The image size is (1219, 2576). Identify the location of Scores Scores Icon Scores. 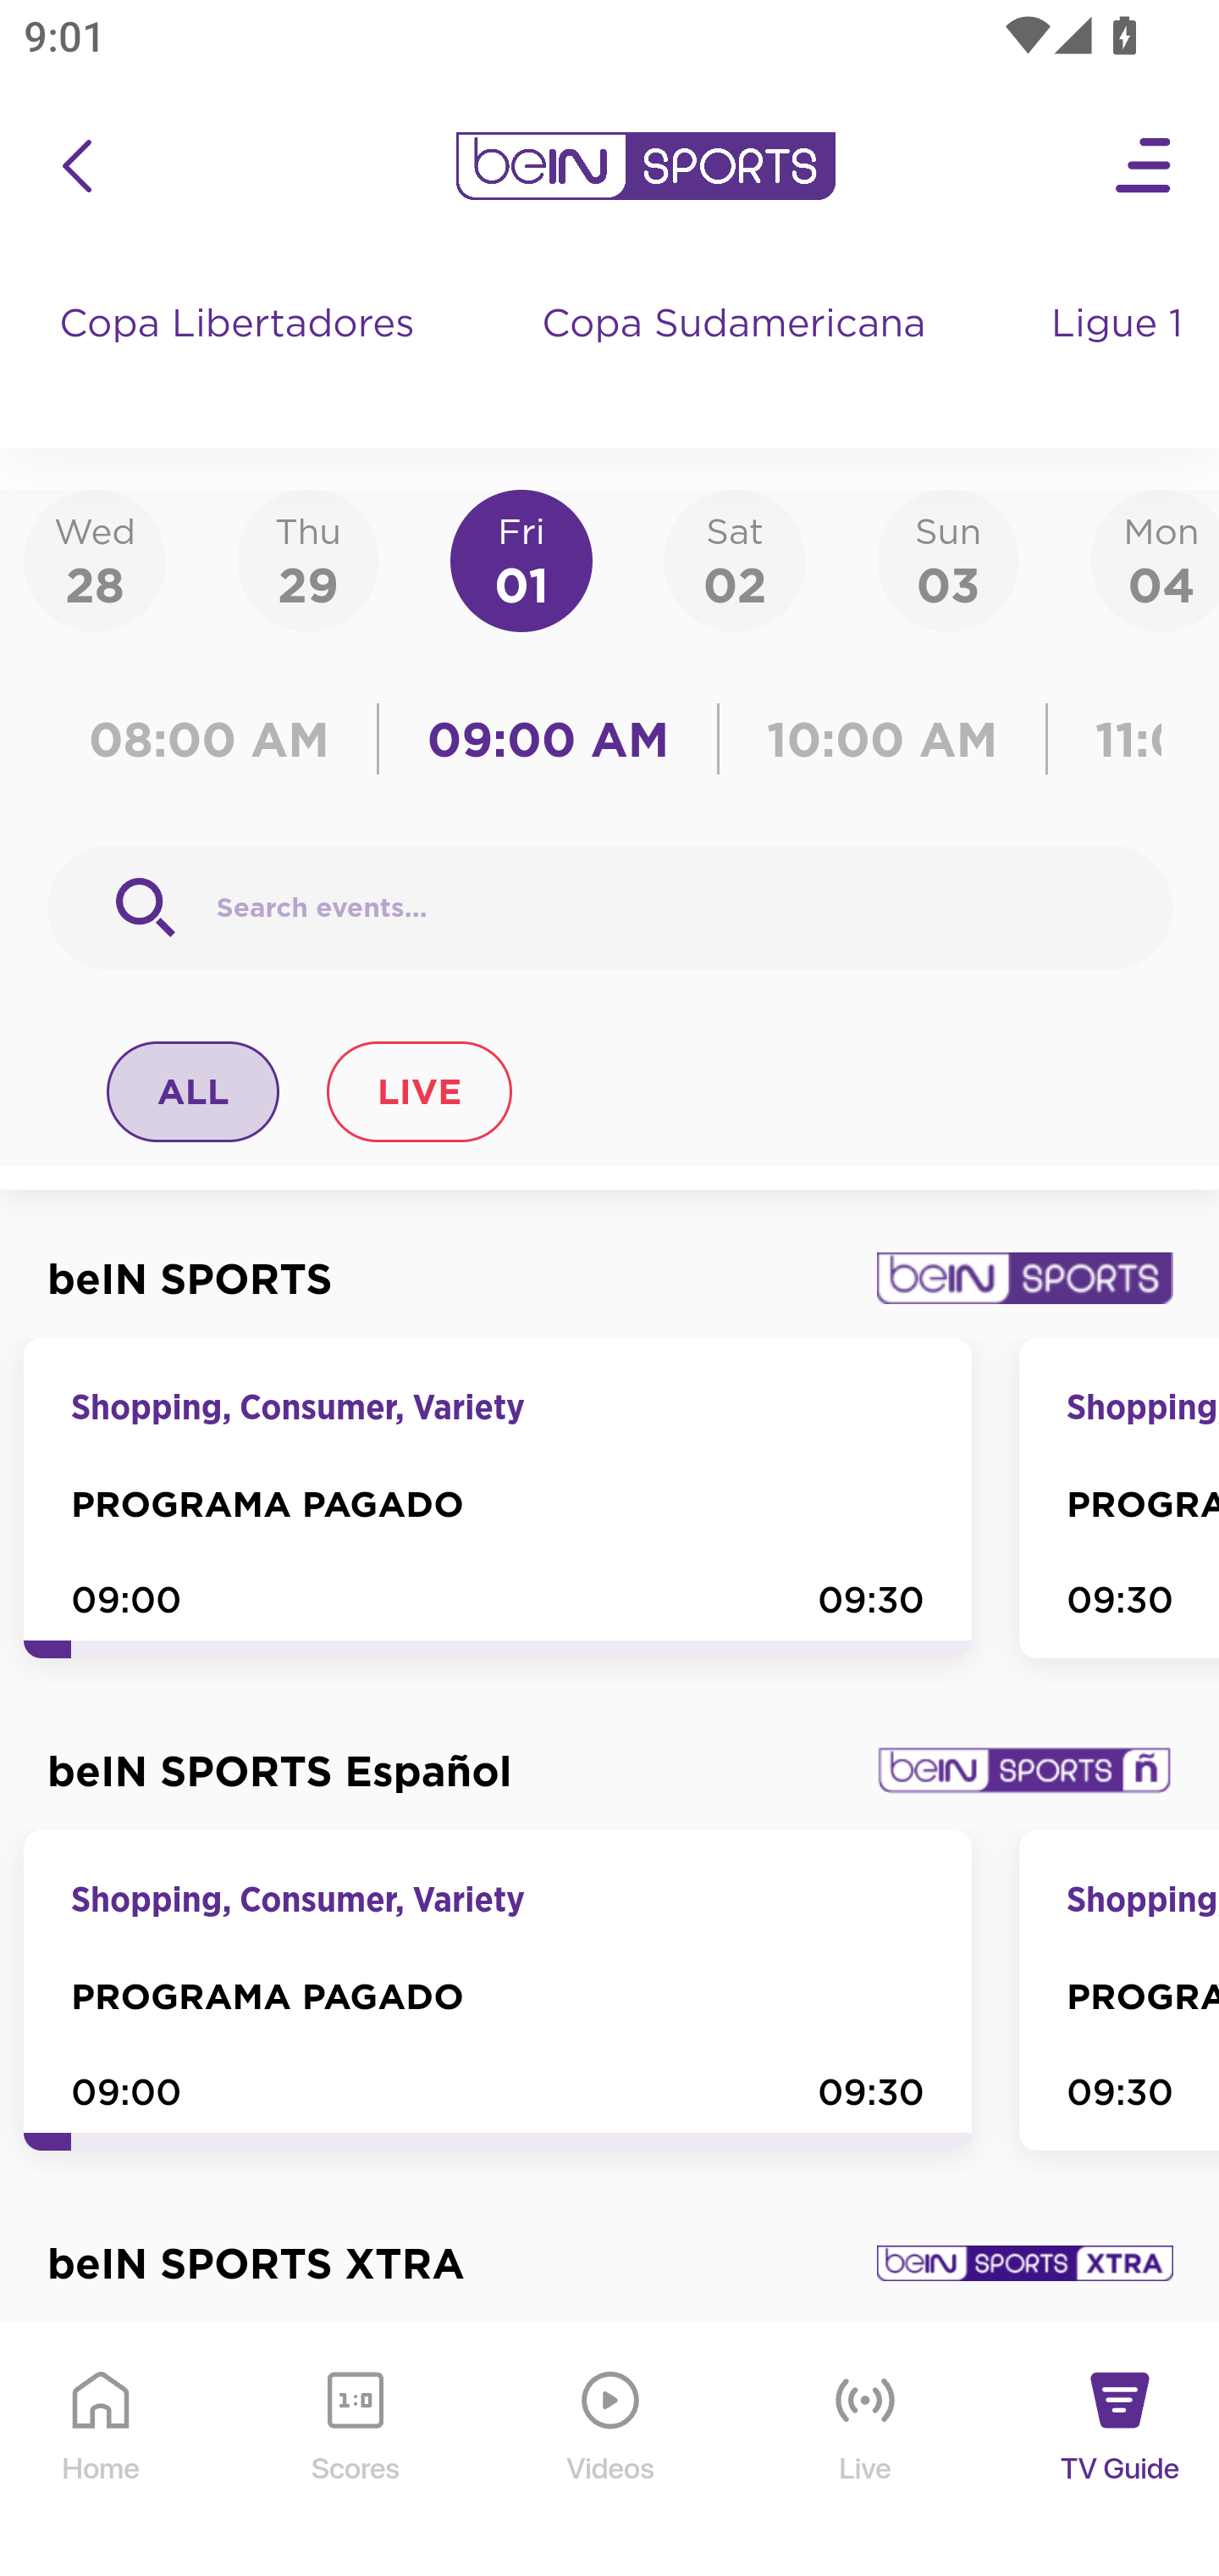
(355, 2451).